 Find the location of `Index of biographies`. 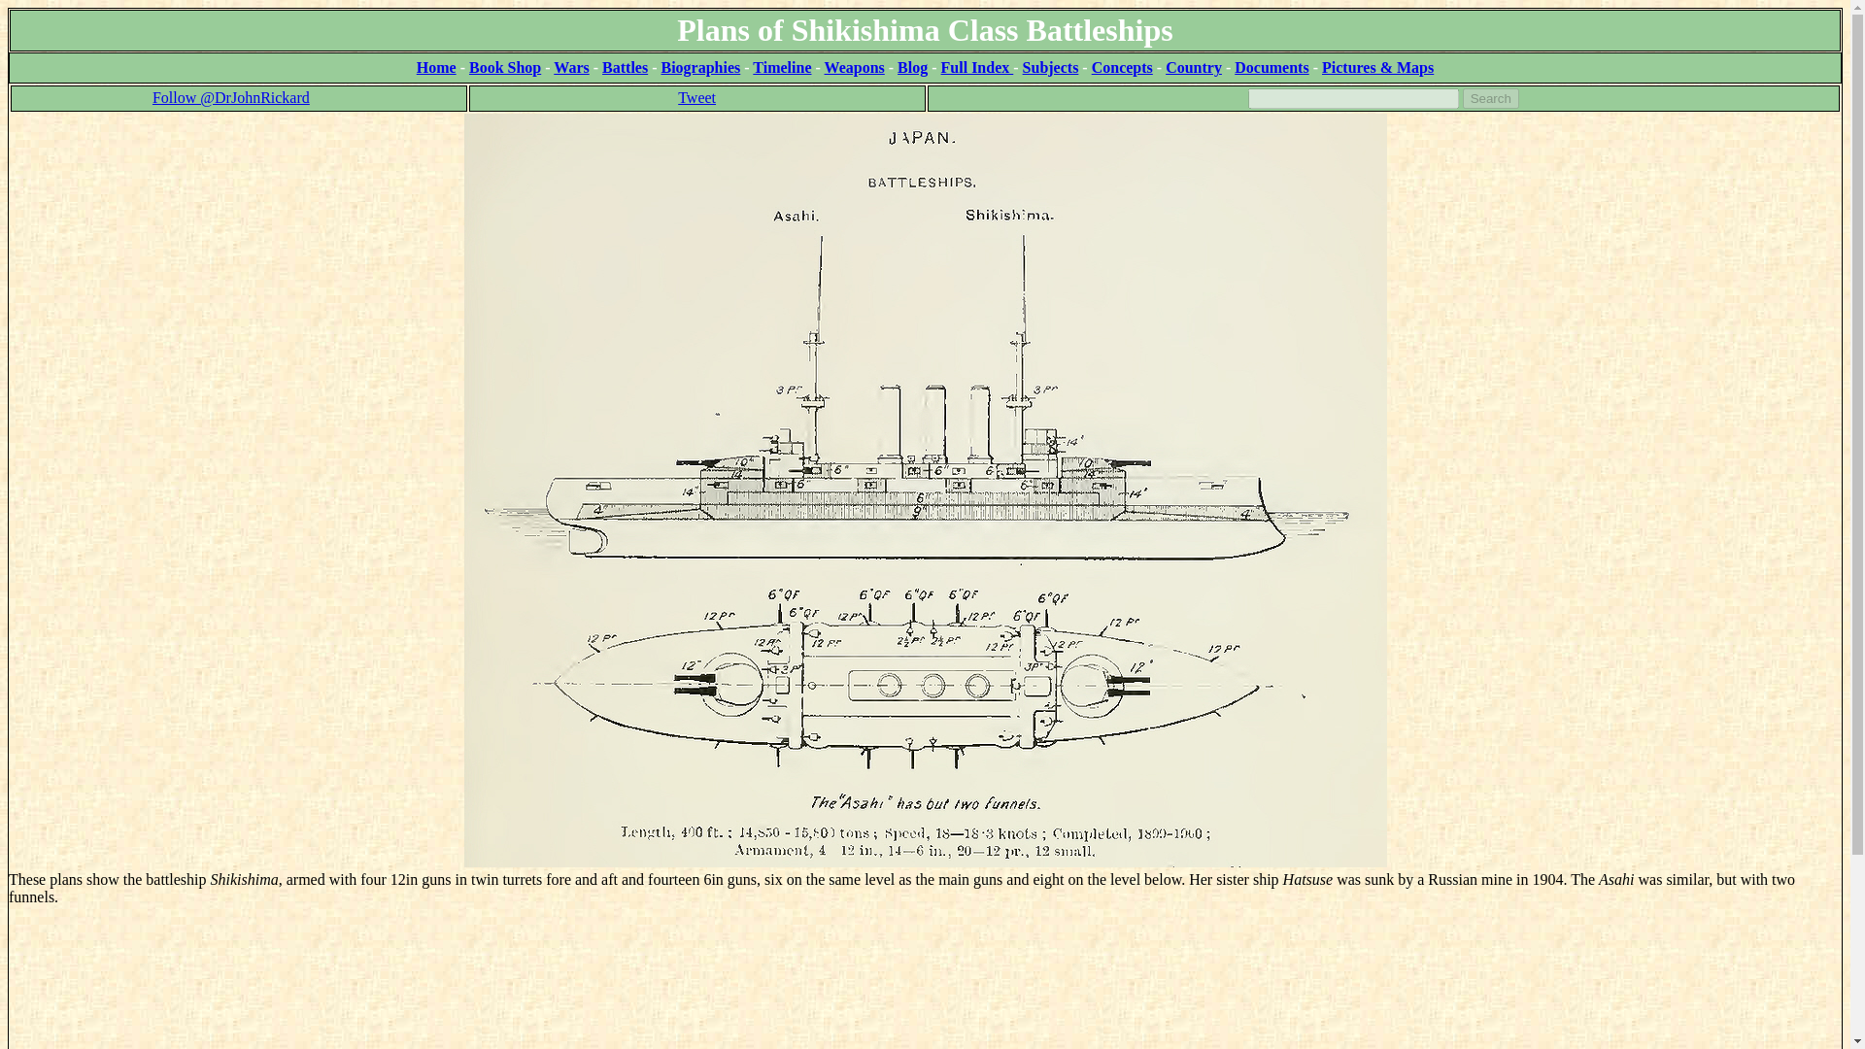

Index of biographies is located at coordinates (699, 66).